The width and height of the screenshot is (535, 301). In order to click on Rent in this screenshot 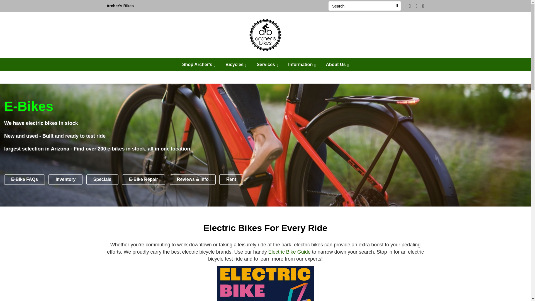, I will do `click(231, 179)`.